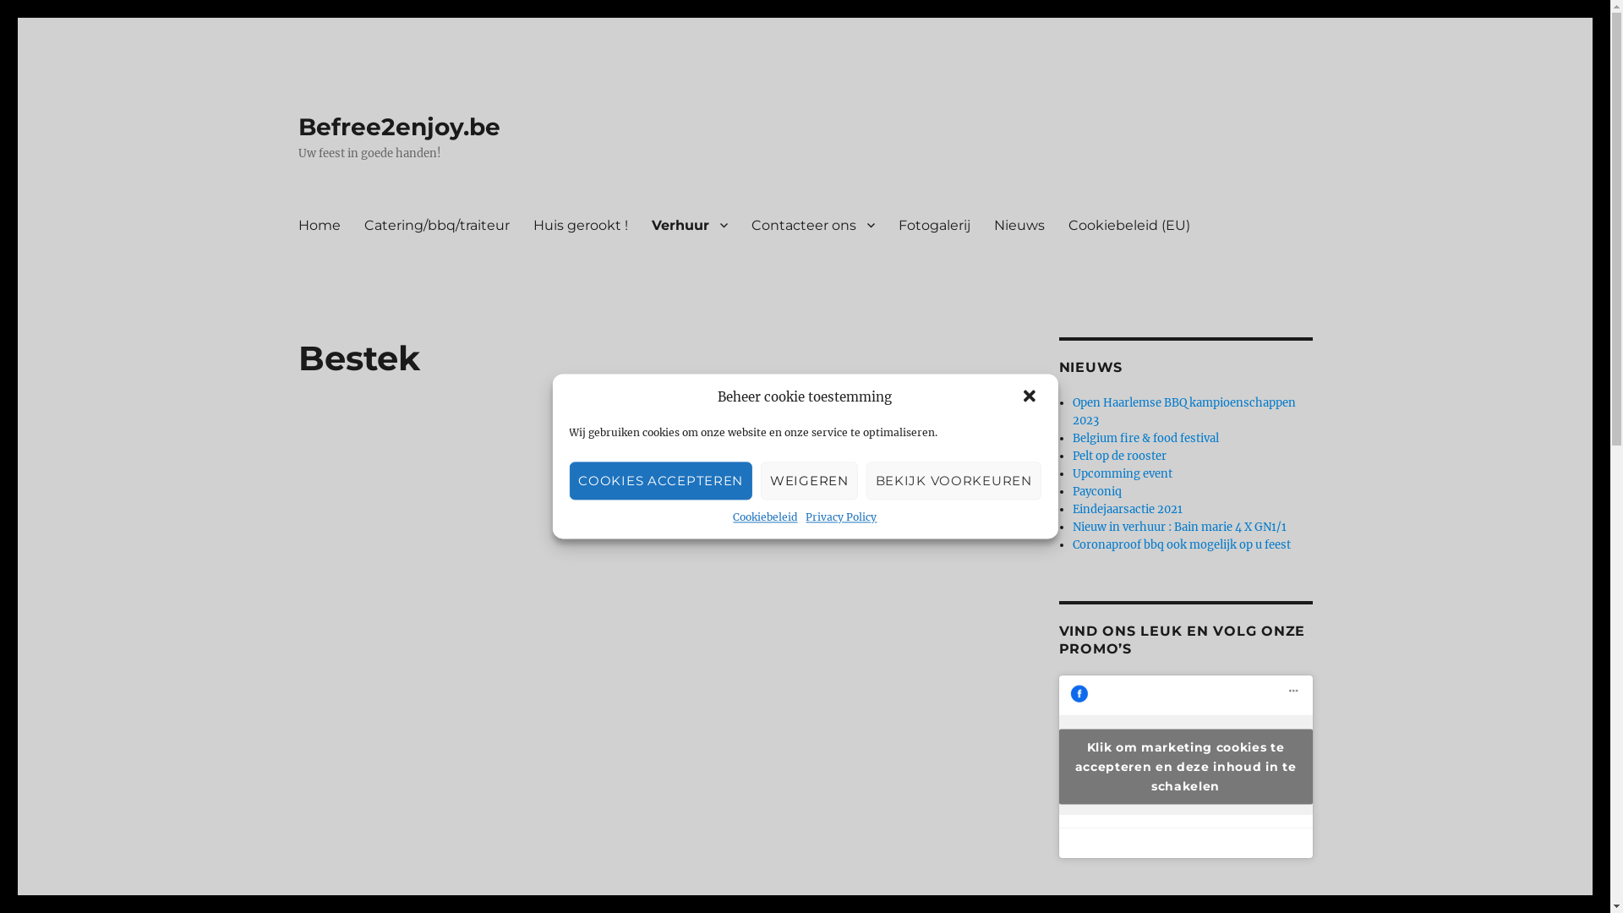 This screenshot has height=913, width=1623. I want to click on Payconiq, so click(1097, 492).